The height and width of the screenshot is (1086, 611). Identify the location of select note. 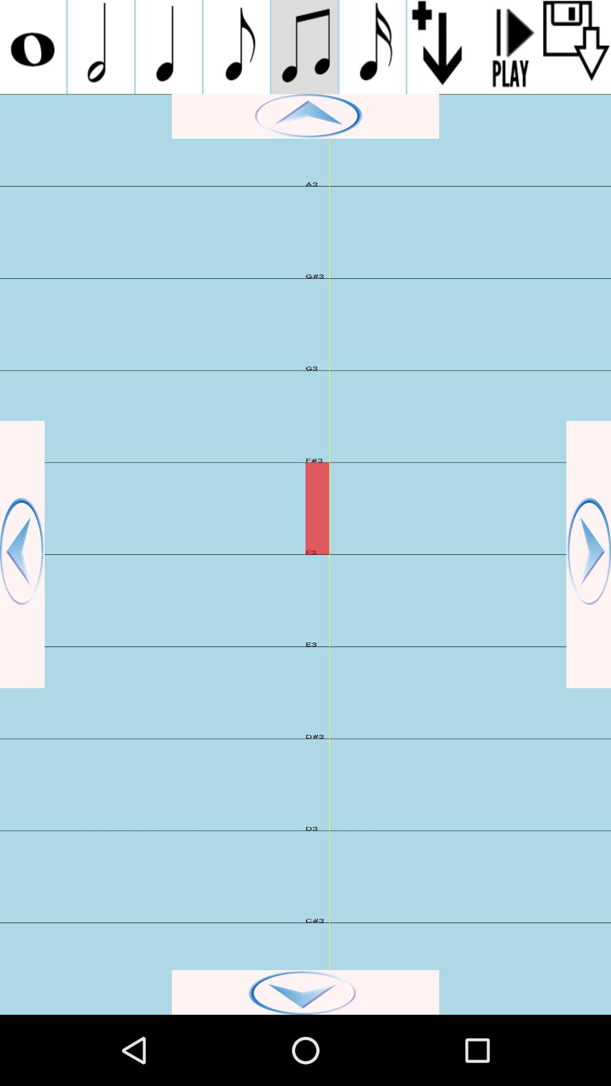
(304, 47).